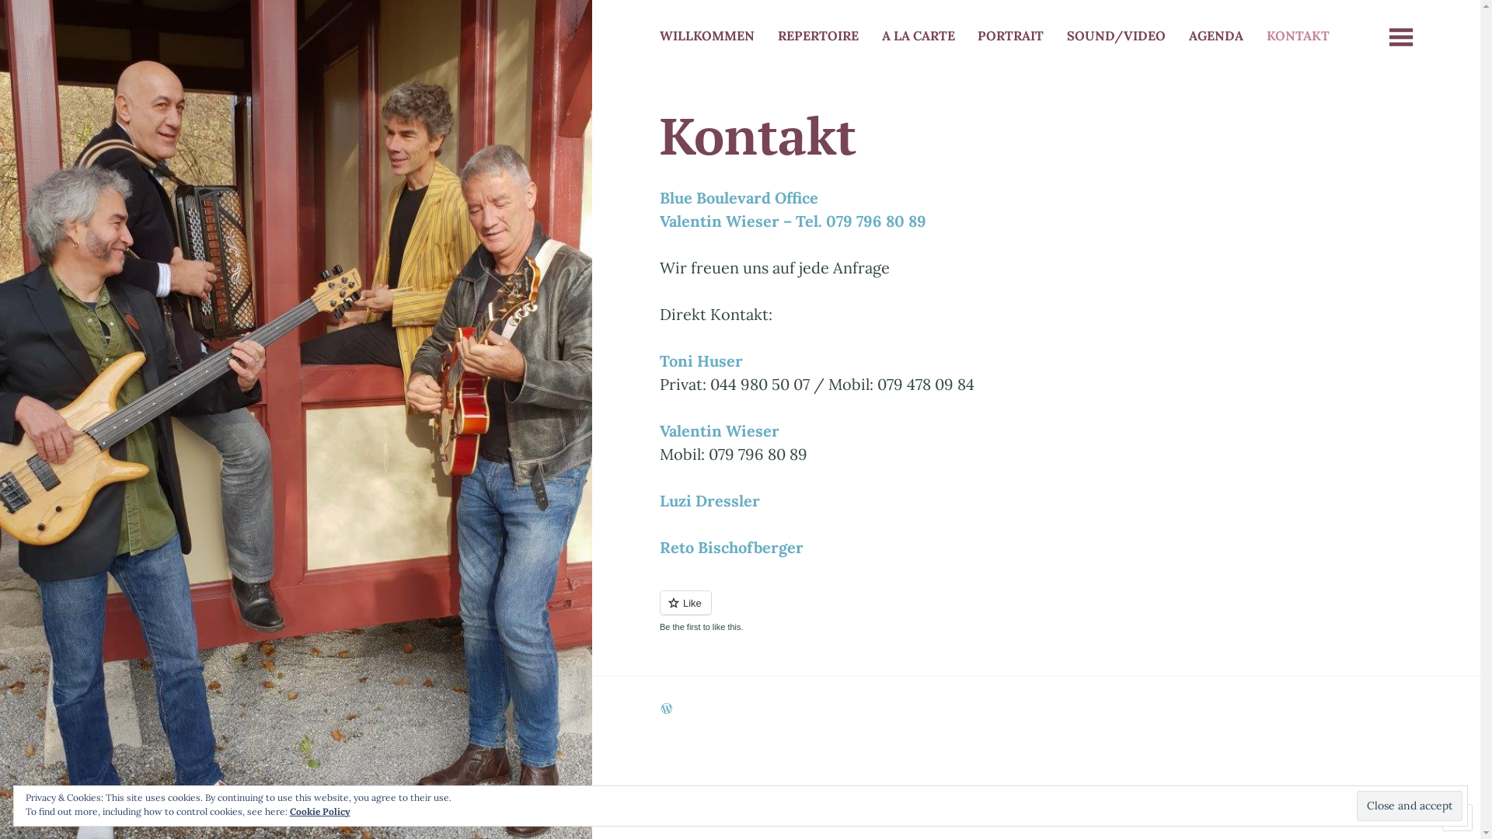 This screenshot has width=1492, height=839. Describe the element at coordinates (1216, 38) in the screenshot. I see `AGENDA` at that location.